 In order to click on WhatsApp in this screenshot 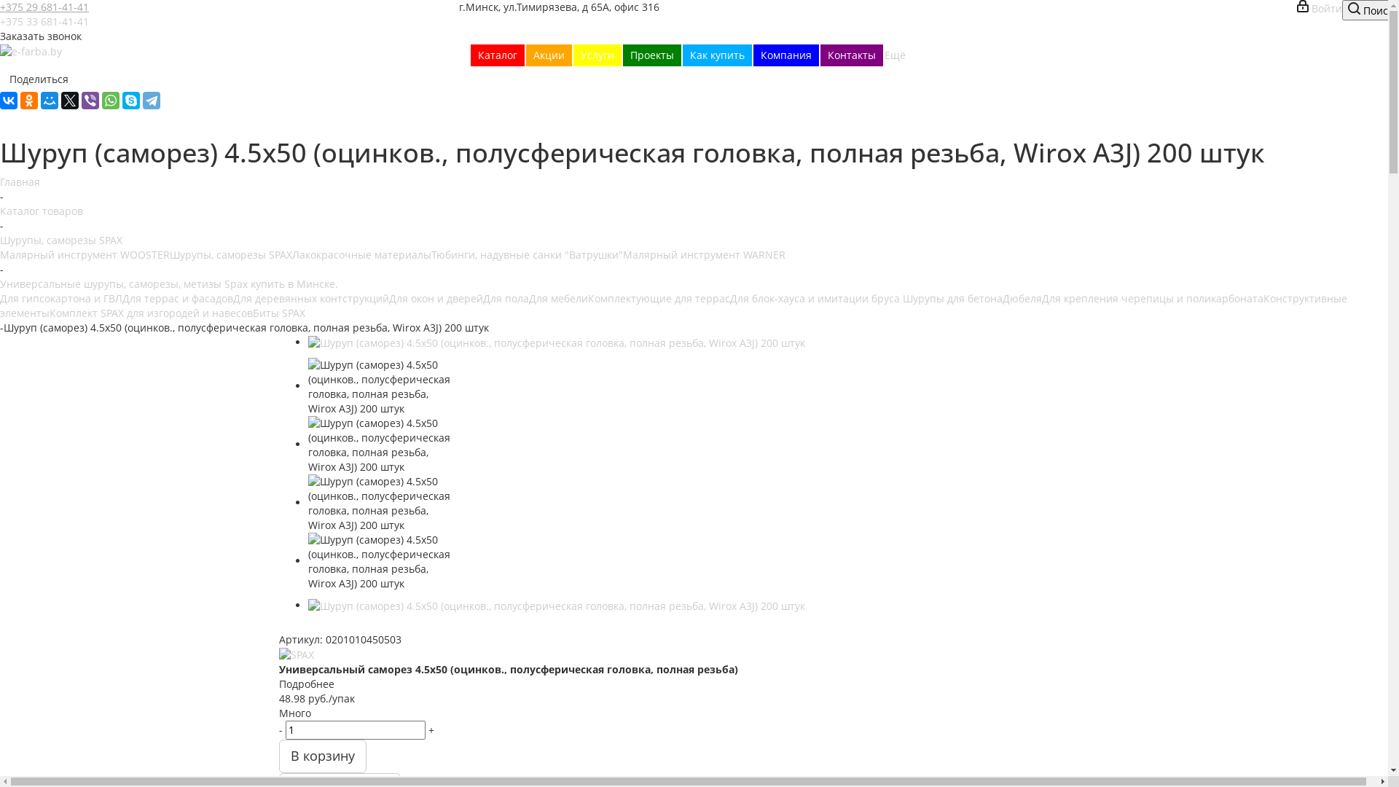, I will do `click(111, 101)`.